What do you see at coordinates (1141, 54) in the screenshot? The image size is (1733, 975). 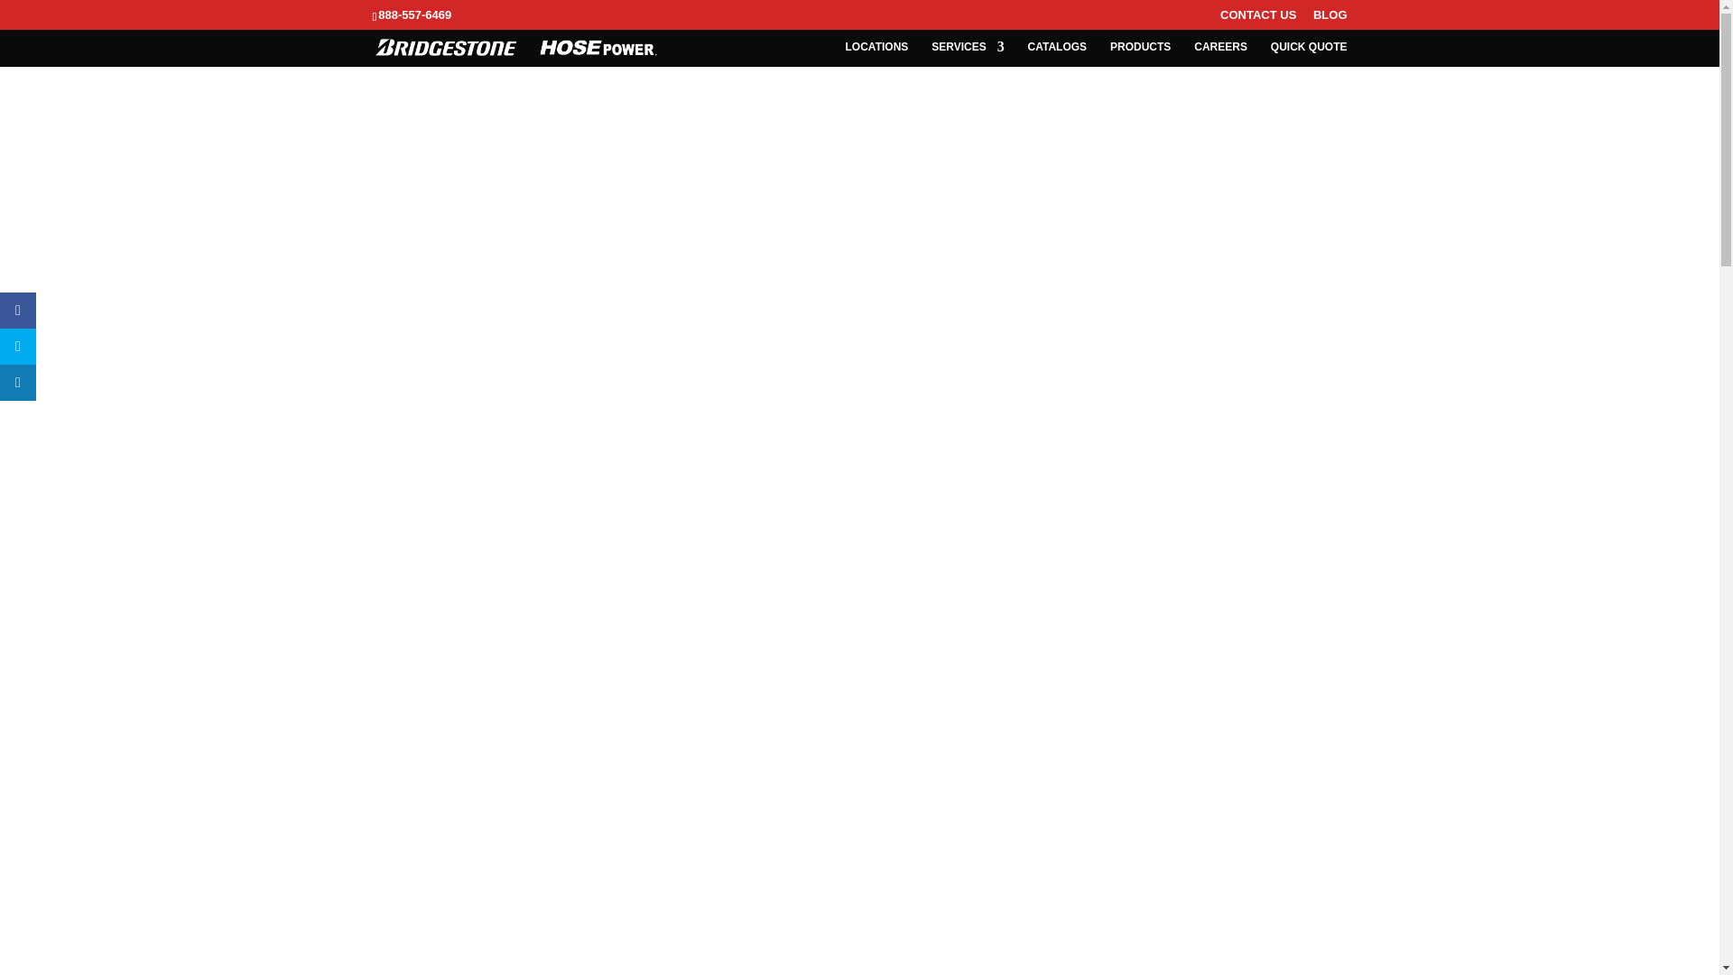 I see `PRODUCTS` at bounding box center [1141, 54].